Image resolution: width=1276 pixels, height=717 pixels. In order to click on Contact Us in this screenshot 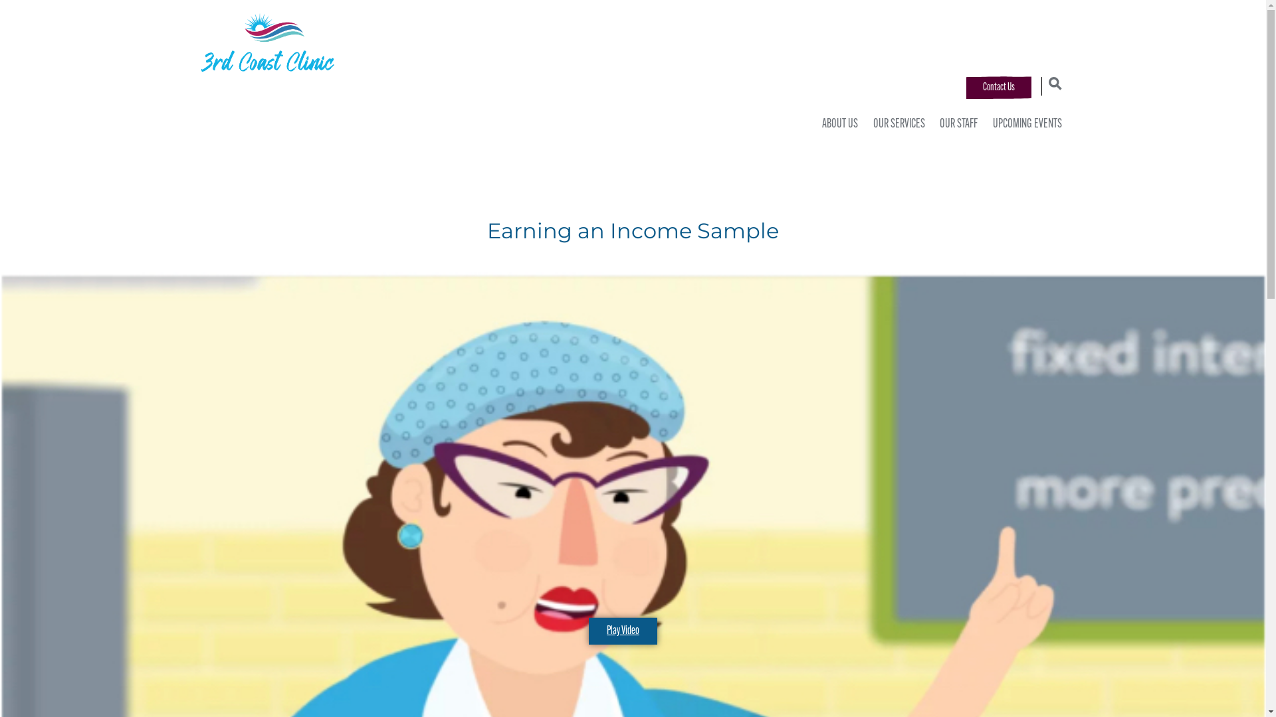, I will do `click(999, 88)`.